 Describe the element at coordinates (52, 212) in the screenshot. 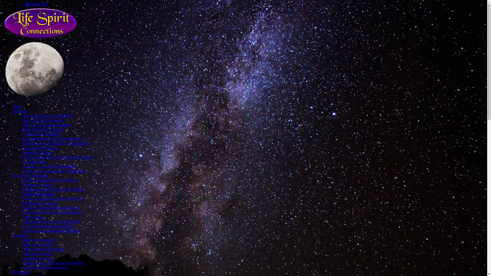

I see `Paths on the Tree of Life Workshops` at that location.